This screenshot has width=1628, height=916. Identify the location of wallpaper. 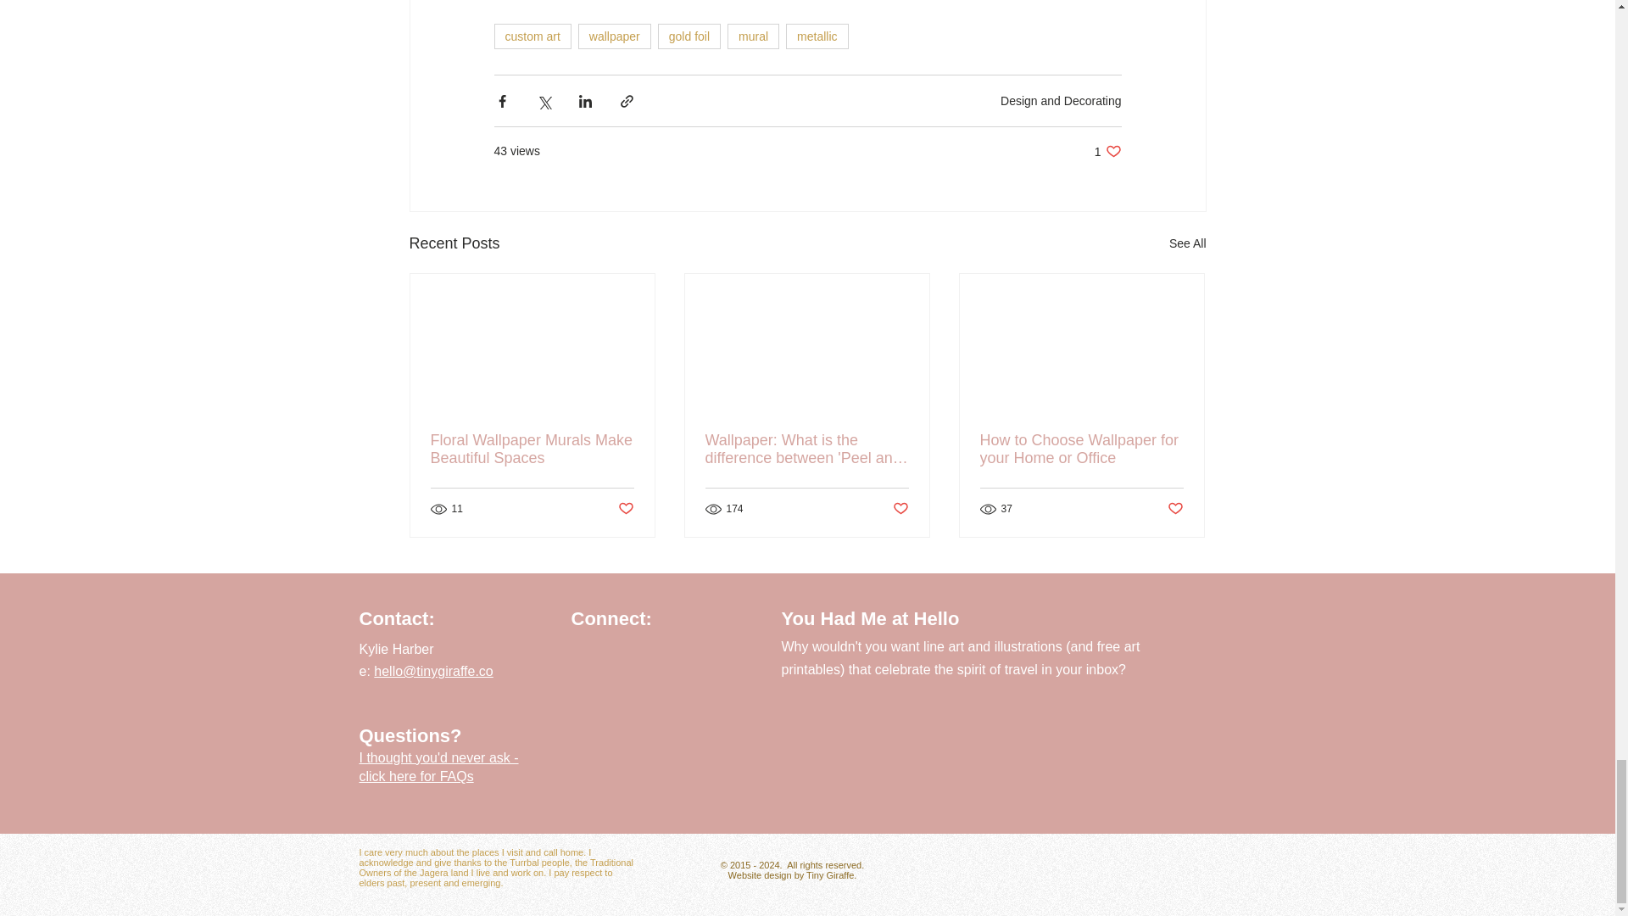
(1107, 151).